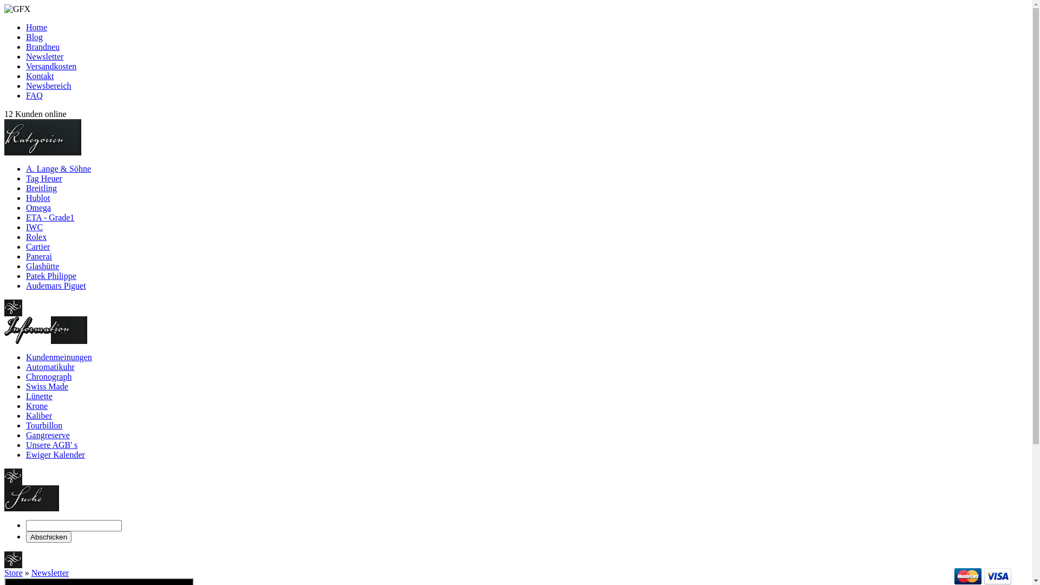 The height and width of the screenshot is (585, 1040). Describe the element at coordinates (44, 179) in the screenshot. I see `Tag Heuer` at that location.